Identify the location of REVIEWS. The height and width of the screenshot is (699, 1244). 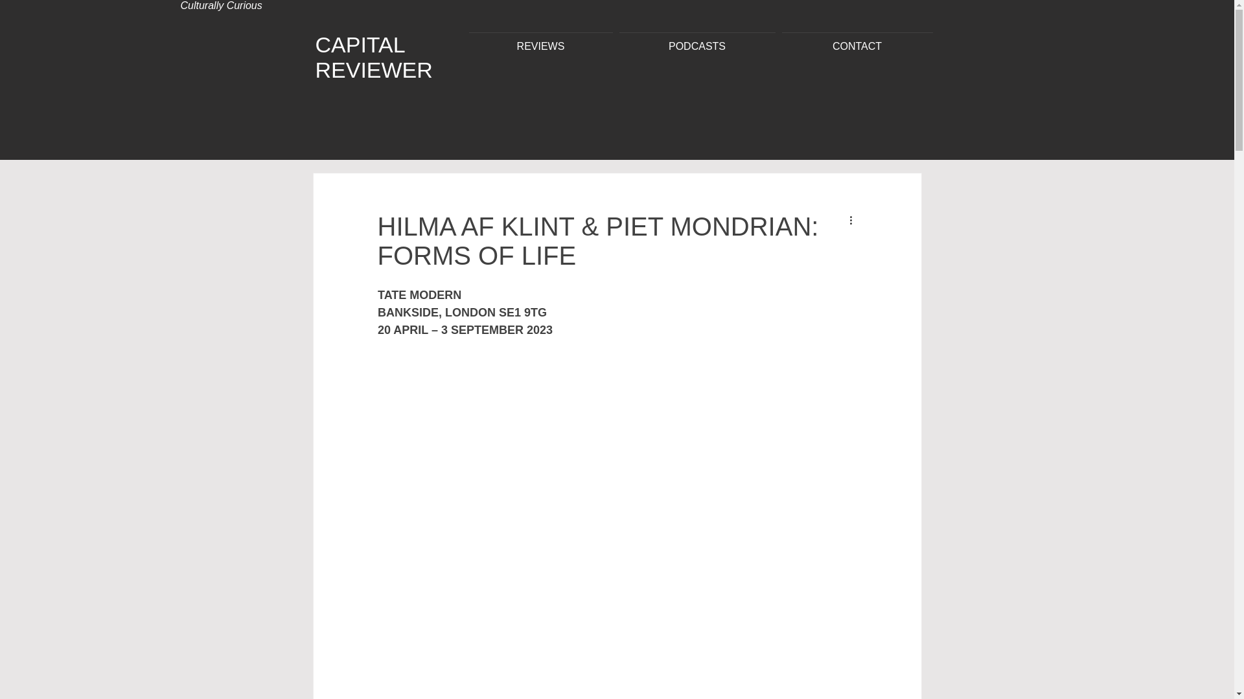
(540, 40).